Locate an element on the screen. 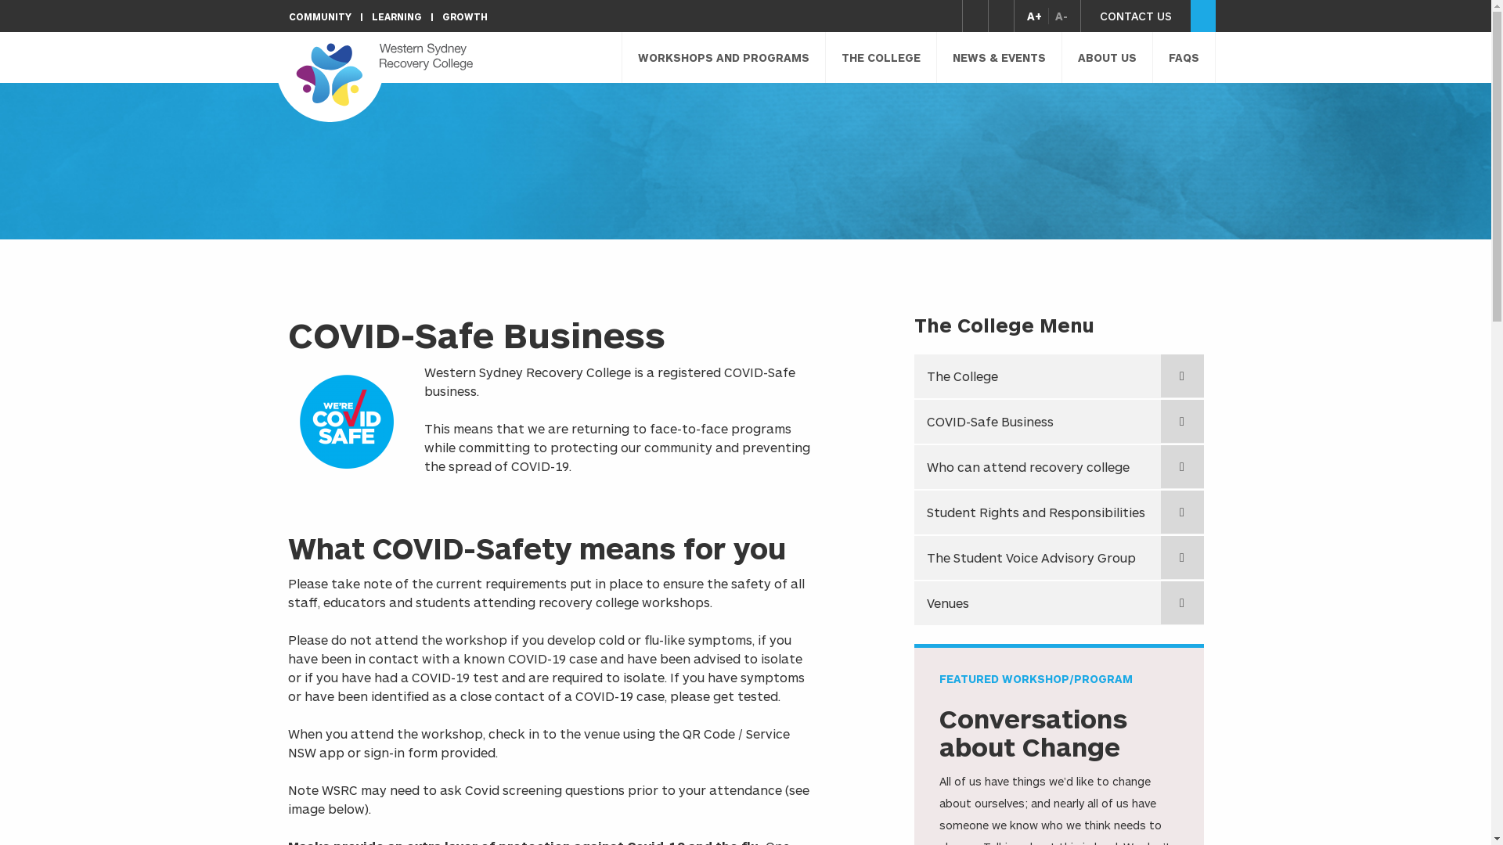 The image size is (1503, 845). The Student Voice Advisory Group is located at coordinates (1059, 558).